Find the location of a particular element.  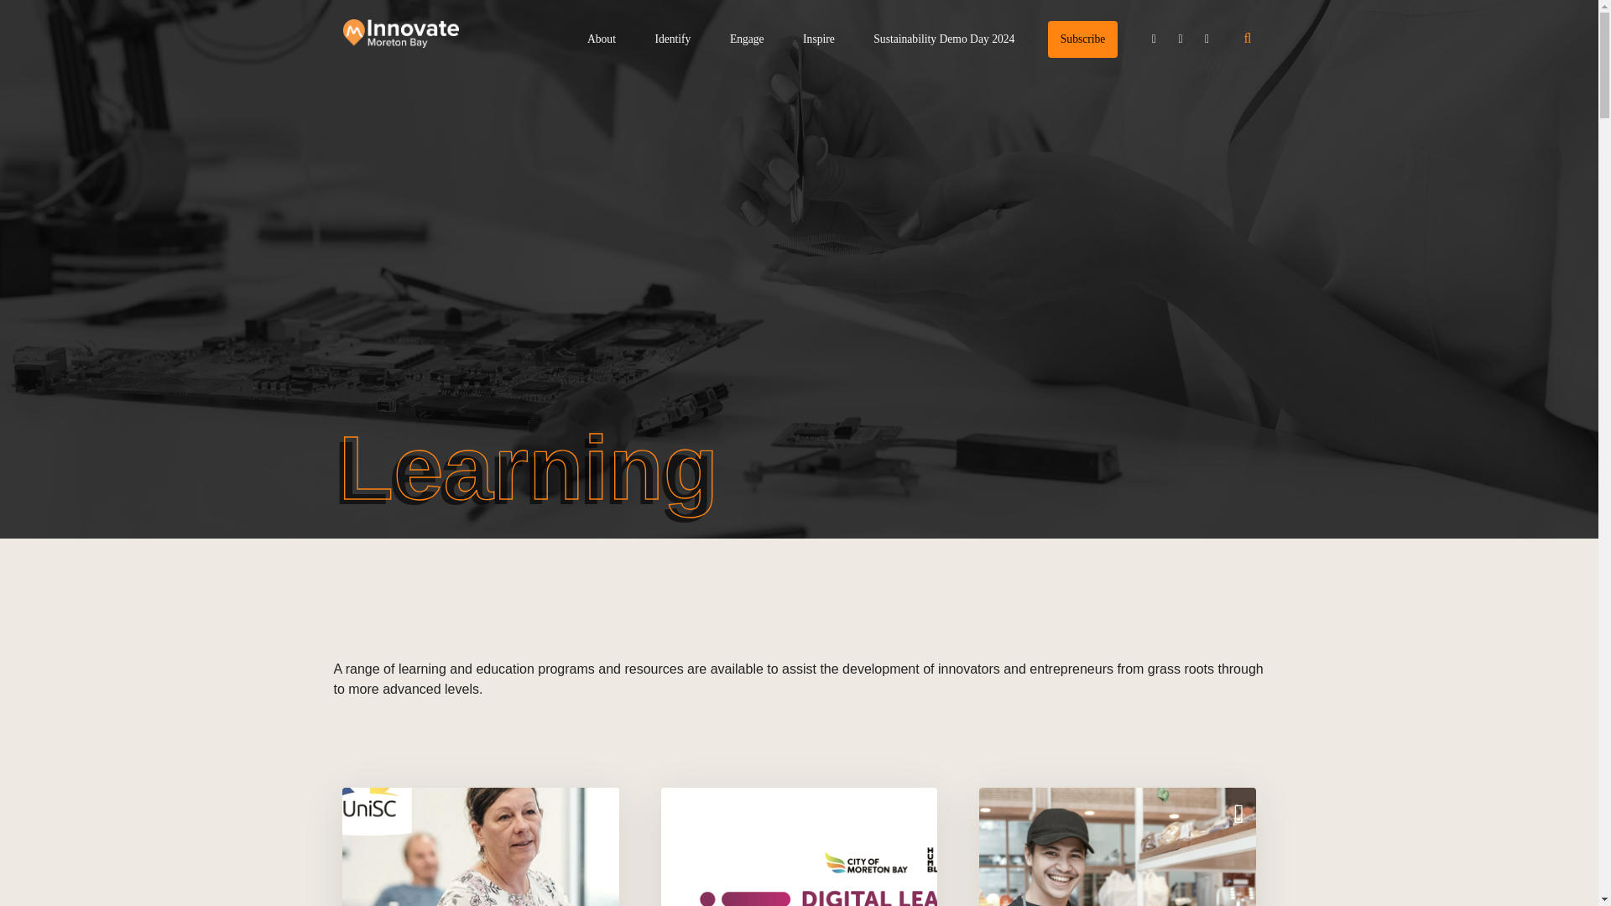

Inspire is located at coordinates (818, 39).